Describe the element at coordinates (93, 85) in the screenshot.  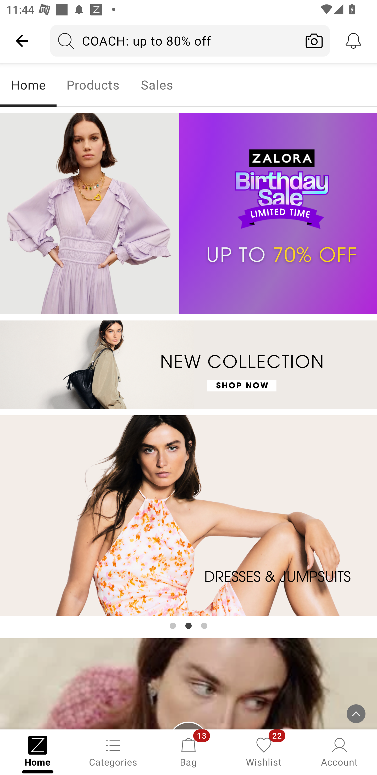
I see `Products` at that location.